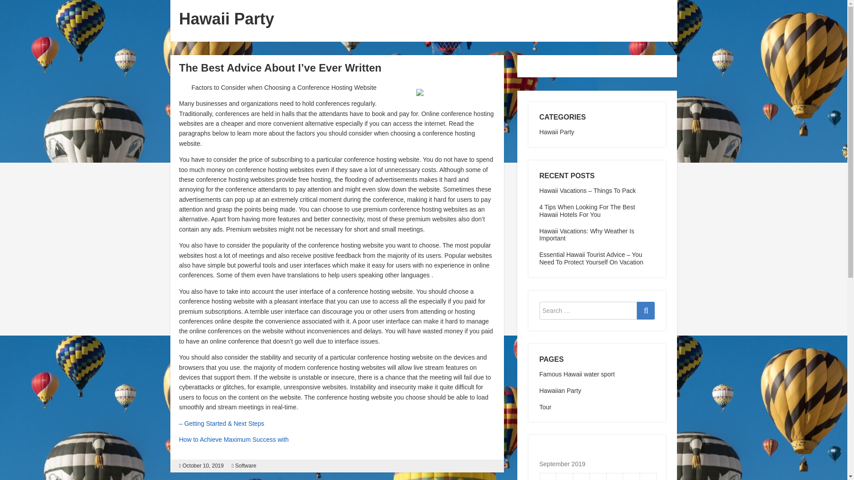 Image resolution: width=854 pixels, height=480 pixels. I want to click on How to Achieve Maximum Success with, so click(233, 439).